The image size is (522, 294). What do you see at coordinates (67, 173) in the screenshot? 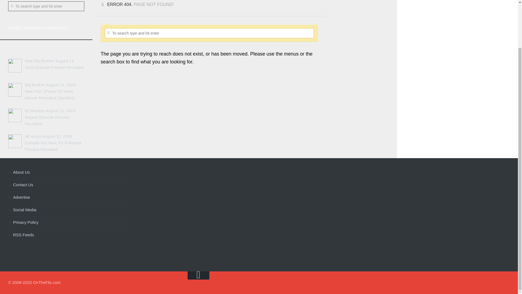
I see `About Us` at bounding box center [67, 173].